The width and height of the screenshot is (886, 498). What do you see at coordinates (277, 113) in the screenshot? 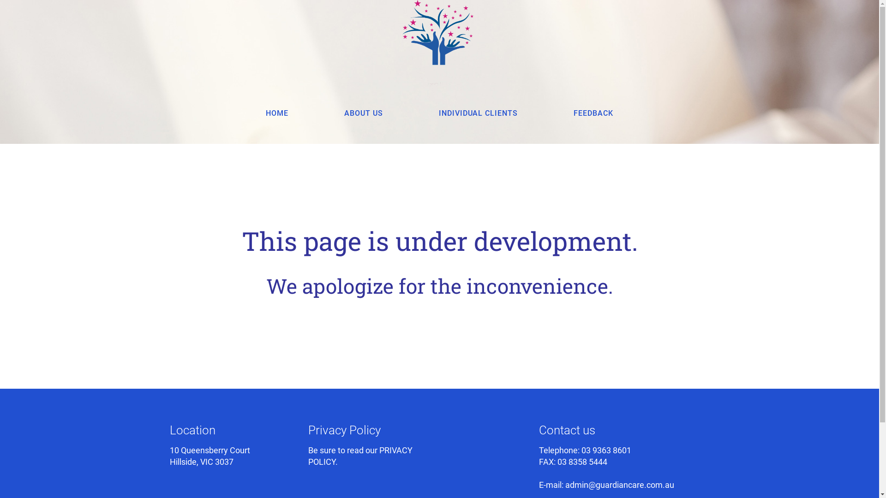
I see `HOME` at bounding box center [277, 113].